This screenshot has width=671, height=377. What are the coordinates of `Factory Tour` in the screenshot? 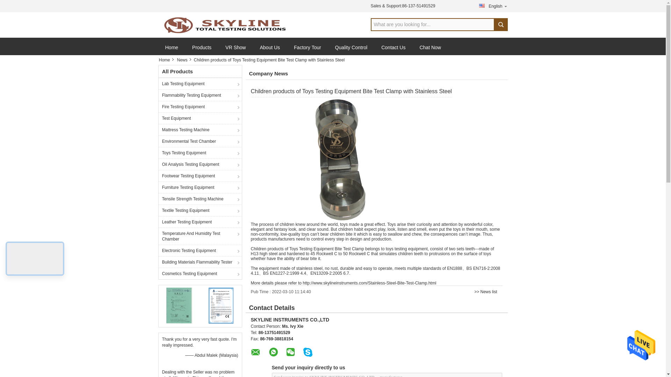 It's located at (308, 50).